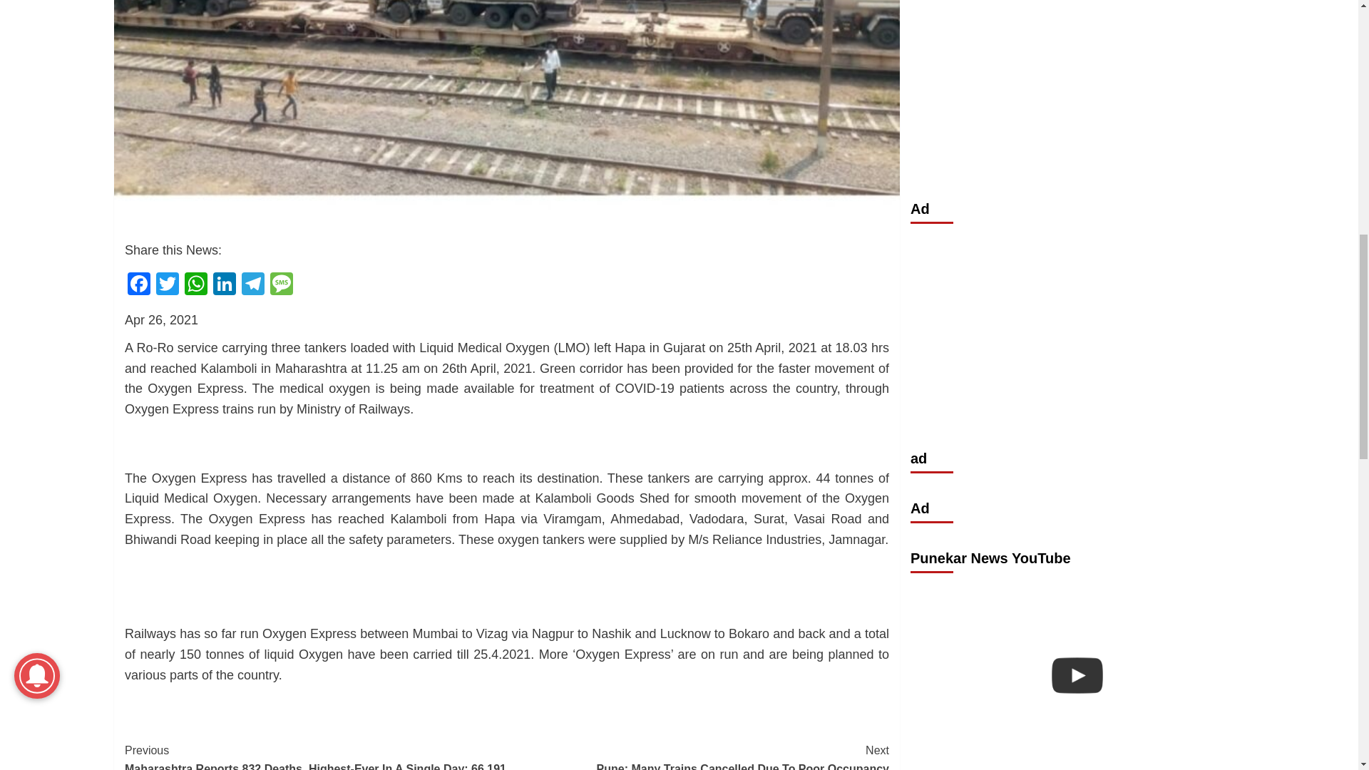 The width and height of the screenshot is (1369, 770). I want to click on WhatsApp, so click(196, 285).